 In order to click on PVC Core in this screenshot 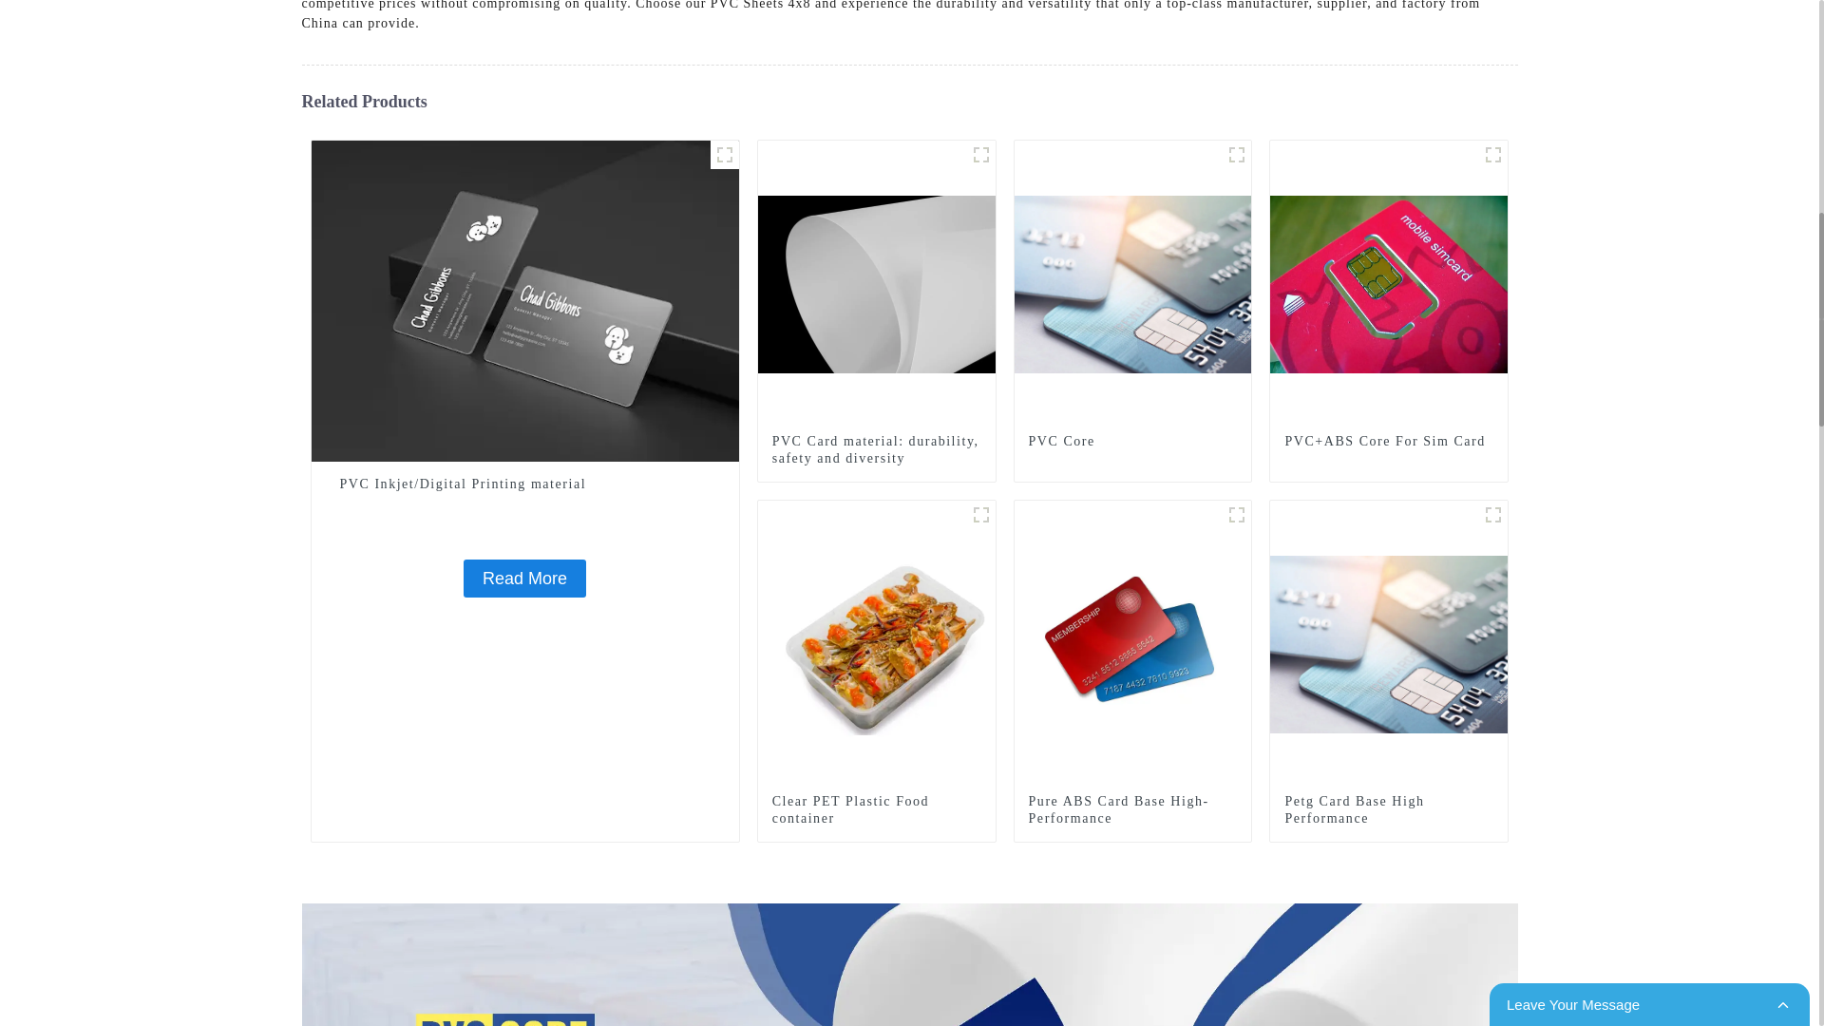, I will do `click(1132, 283)`.